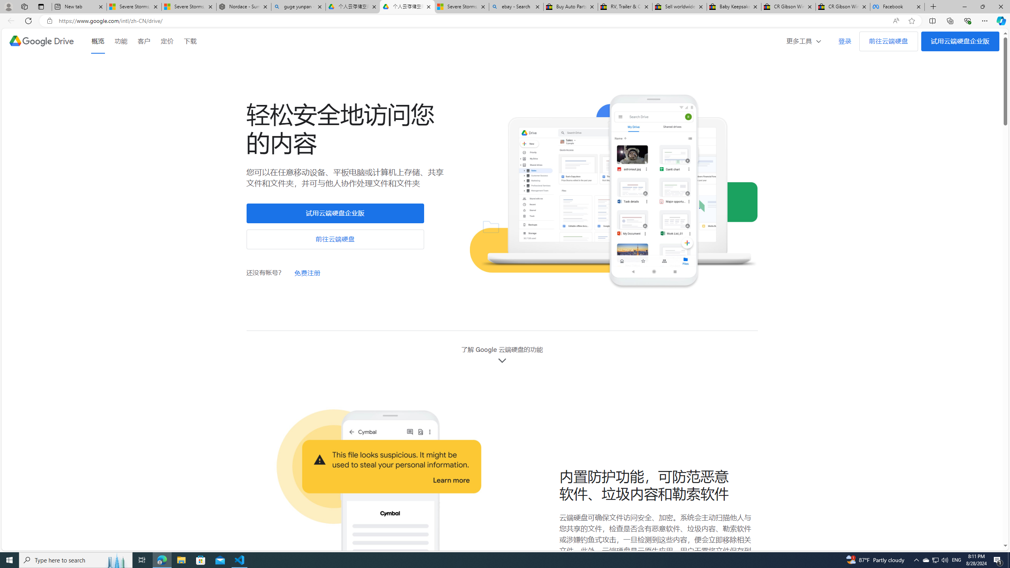 The height and width of the screenshot is (568, 1010). Describe the element at coordinates (41, 41) in the screenshot. I see `Google Drive` at that location.